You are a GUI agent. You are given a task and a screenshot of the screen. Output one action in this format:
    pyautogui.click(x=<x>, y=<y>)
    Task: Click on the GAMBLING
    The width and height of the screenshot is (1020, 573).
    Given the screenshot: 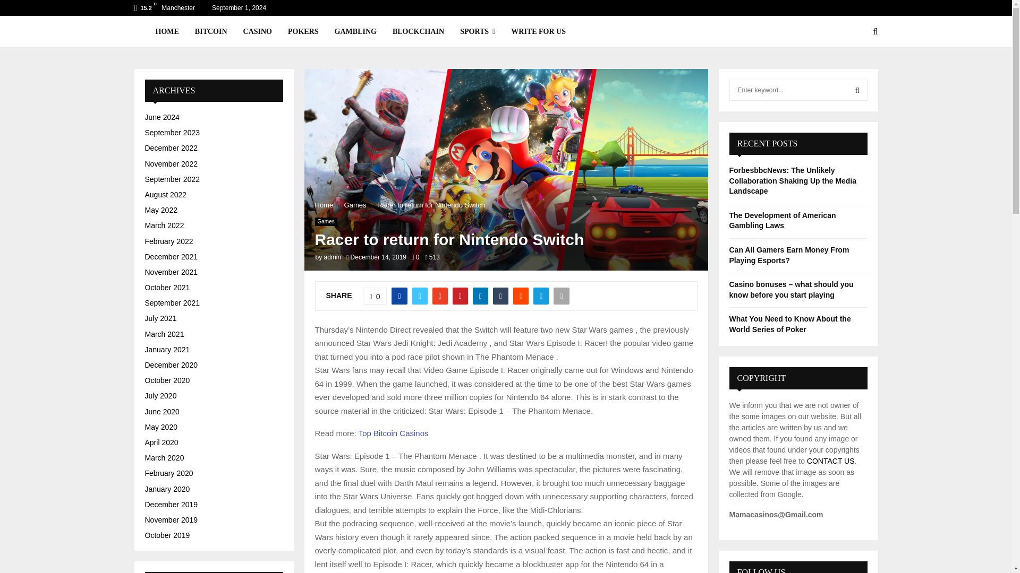 What is the action you would take?
    pyautogui.click(x=355, y=32)
    